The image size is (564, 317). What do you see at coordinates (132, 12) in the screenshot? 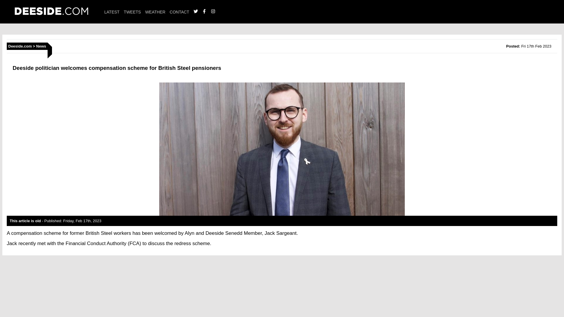
I see `TWEETS` at bounding box center [132, 12].